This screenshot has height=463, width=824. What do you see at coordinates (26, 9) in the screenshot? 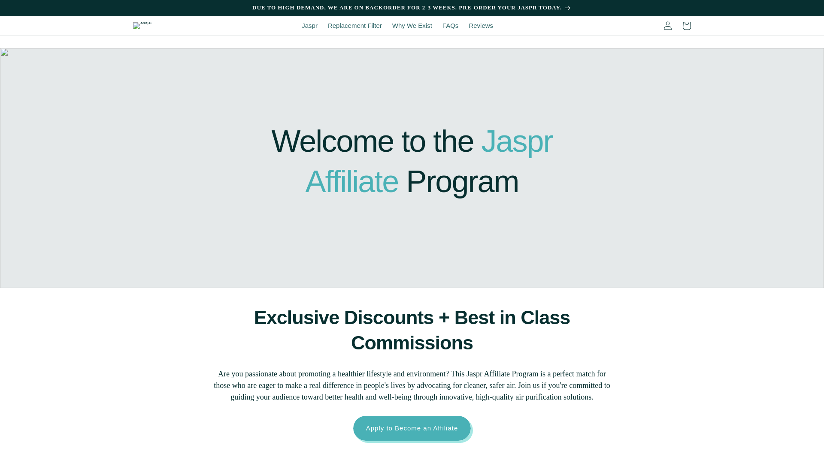
I see `Skip to content` at bounding box center [26, 9].